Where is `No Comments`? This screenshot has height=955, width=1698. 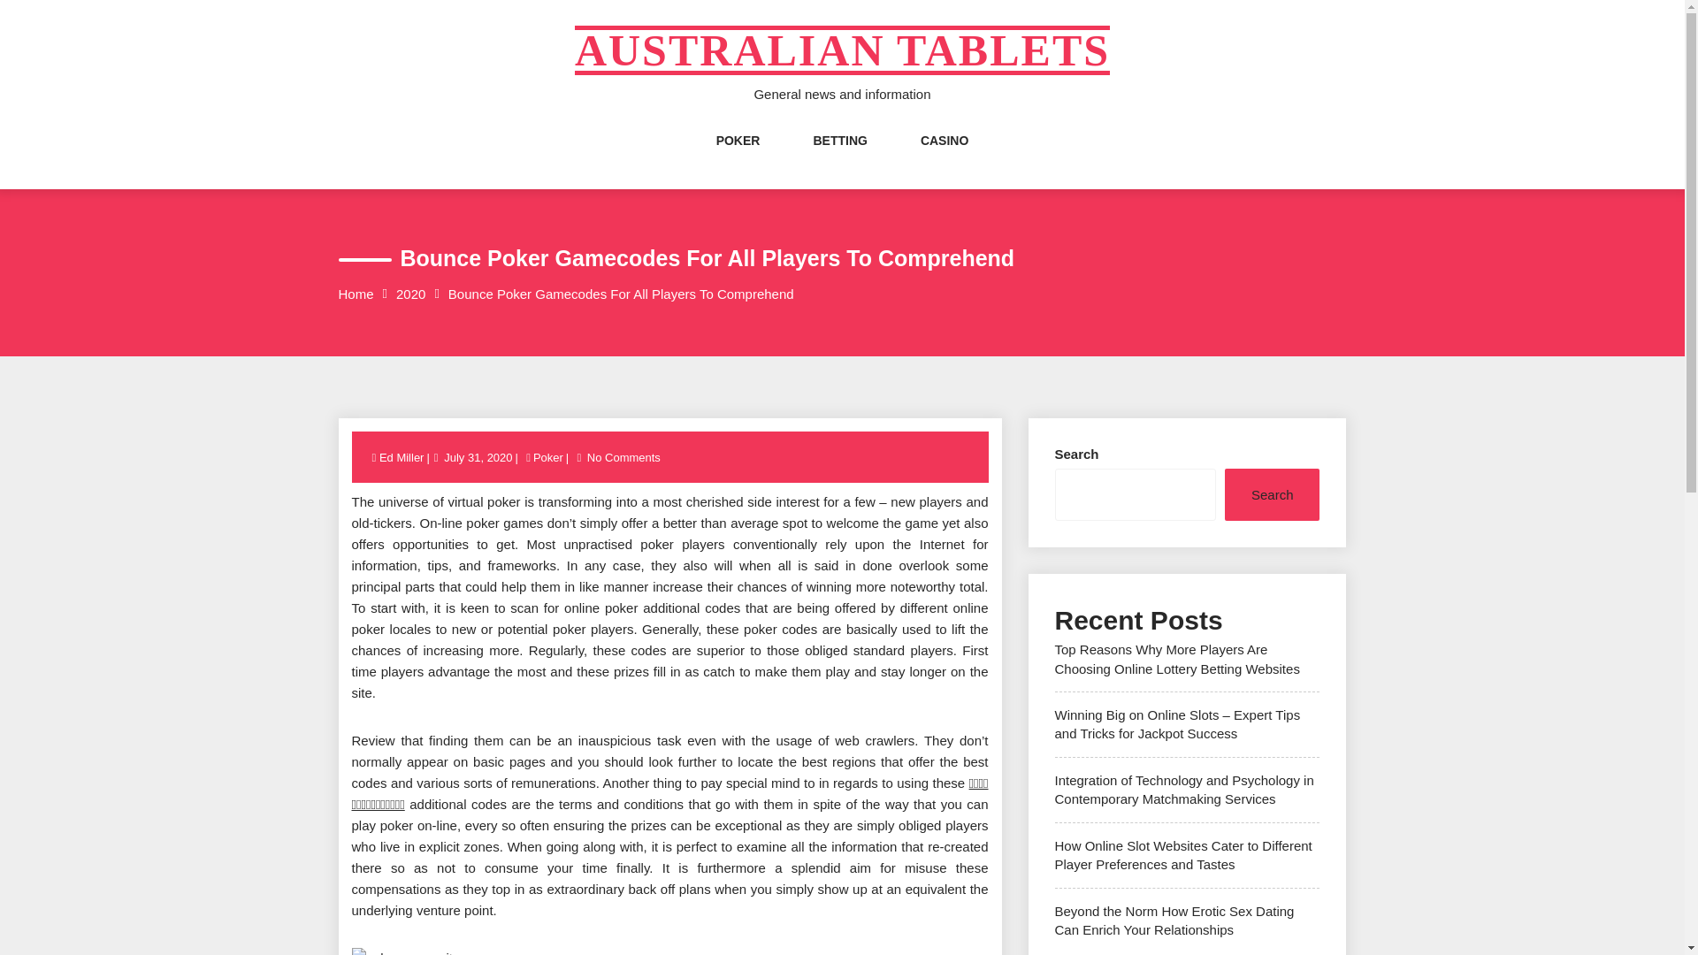
No Comments is located at coordinates (623, 456).